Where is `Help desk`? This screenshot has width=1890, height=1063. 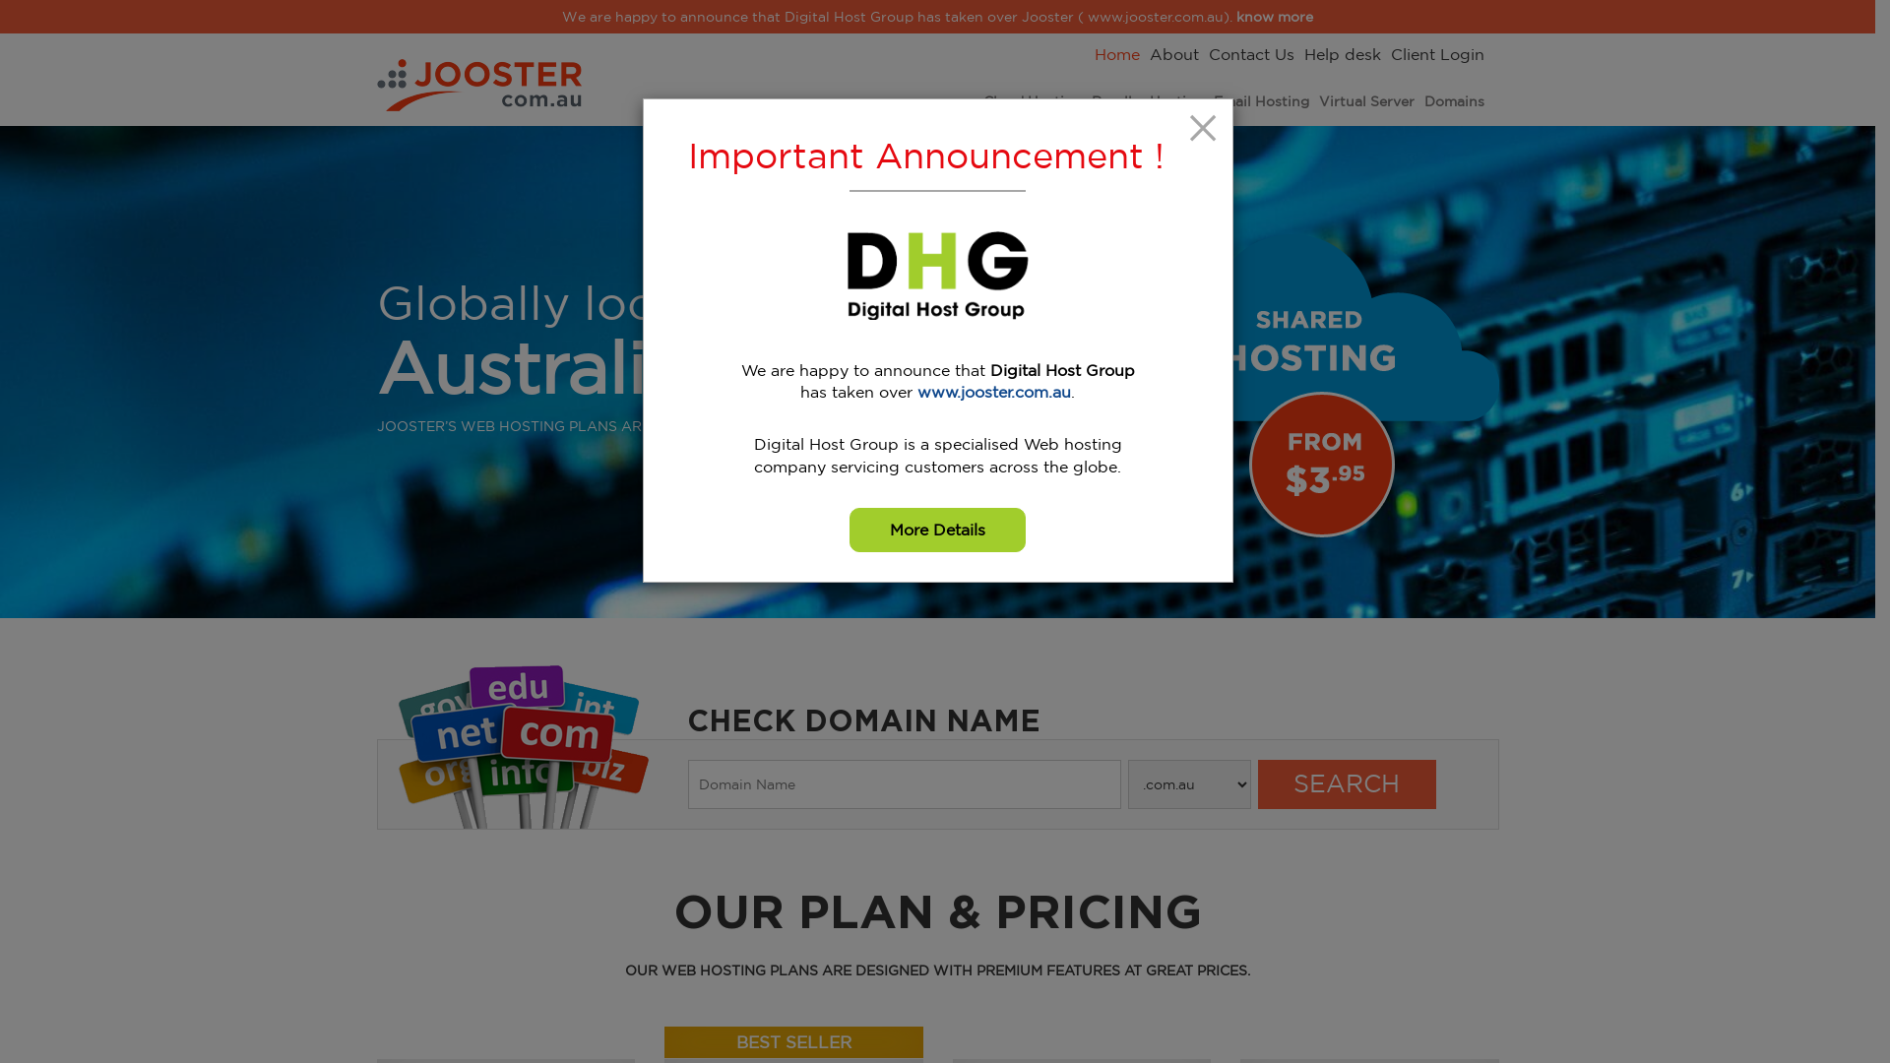
Help desk is located at coordinates (1342, 56).